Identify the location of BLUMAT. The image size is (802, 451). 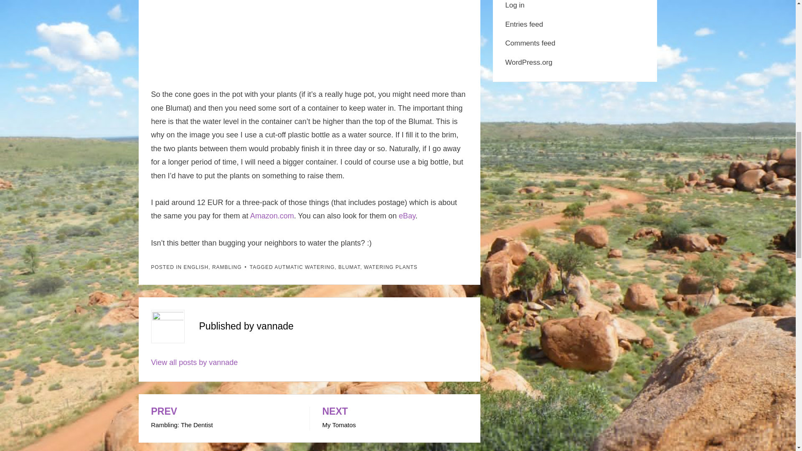
(349, 267).